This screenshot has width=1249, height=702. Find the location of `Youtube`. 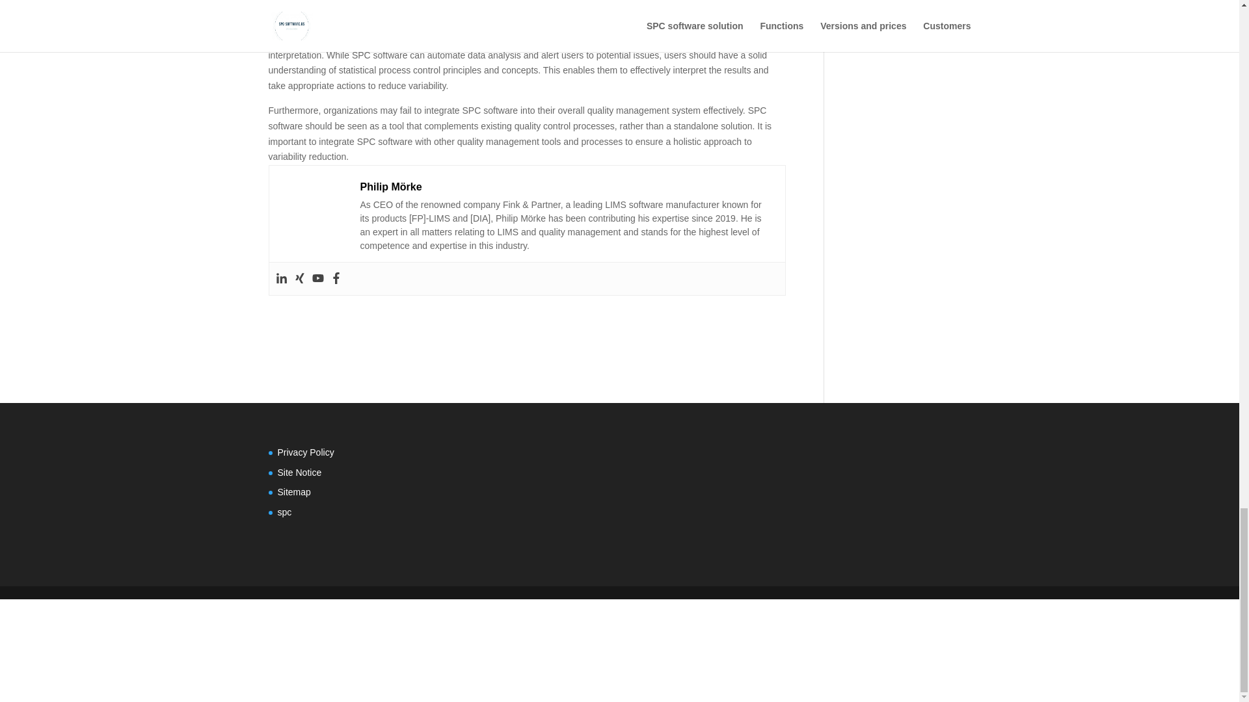

Youtube is located at coordinates (317, 278).